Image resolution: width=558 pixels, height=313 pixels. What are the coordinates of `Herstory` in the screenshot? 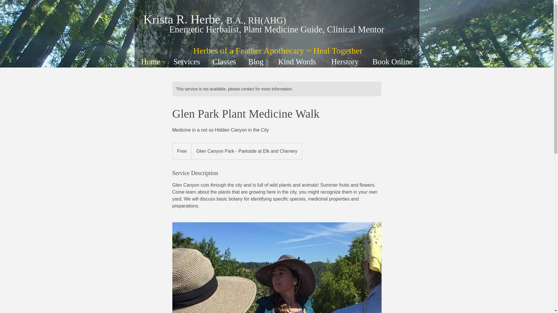 It's located at (345, 61).